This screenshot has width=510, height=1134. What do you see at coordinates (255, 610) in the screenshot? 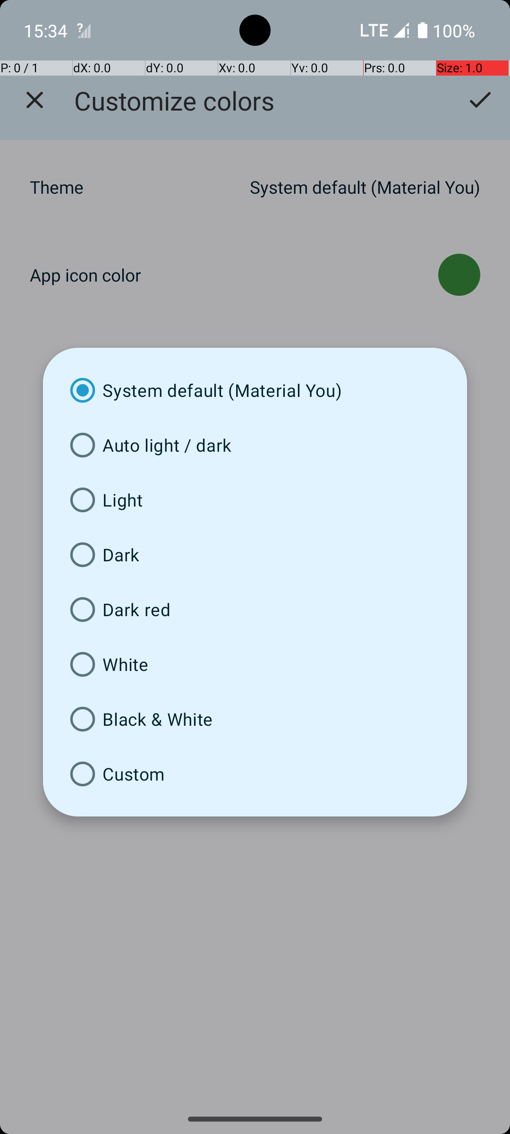
I see `Dark red` at bounding box center [255, 610].